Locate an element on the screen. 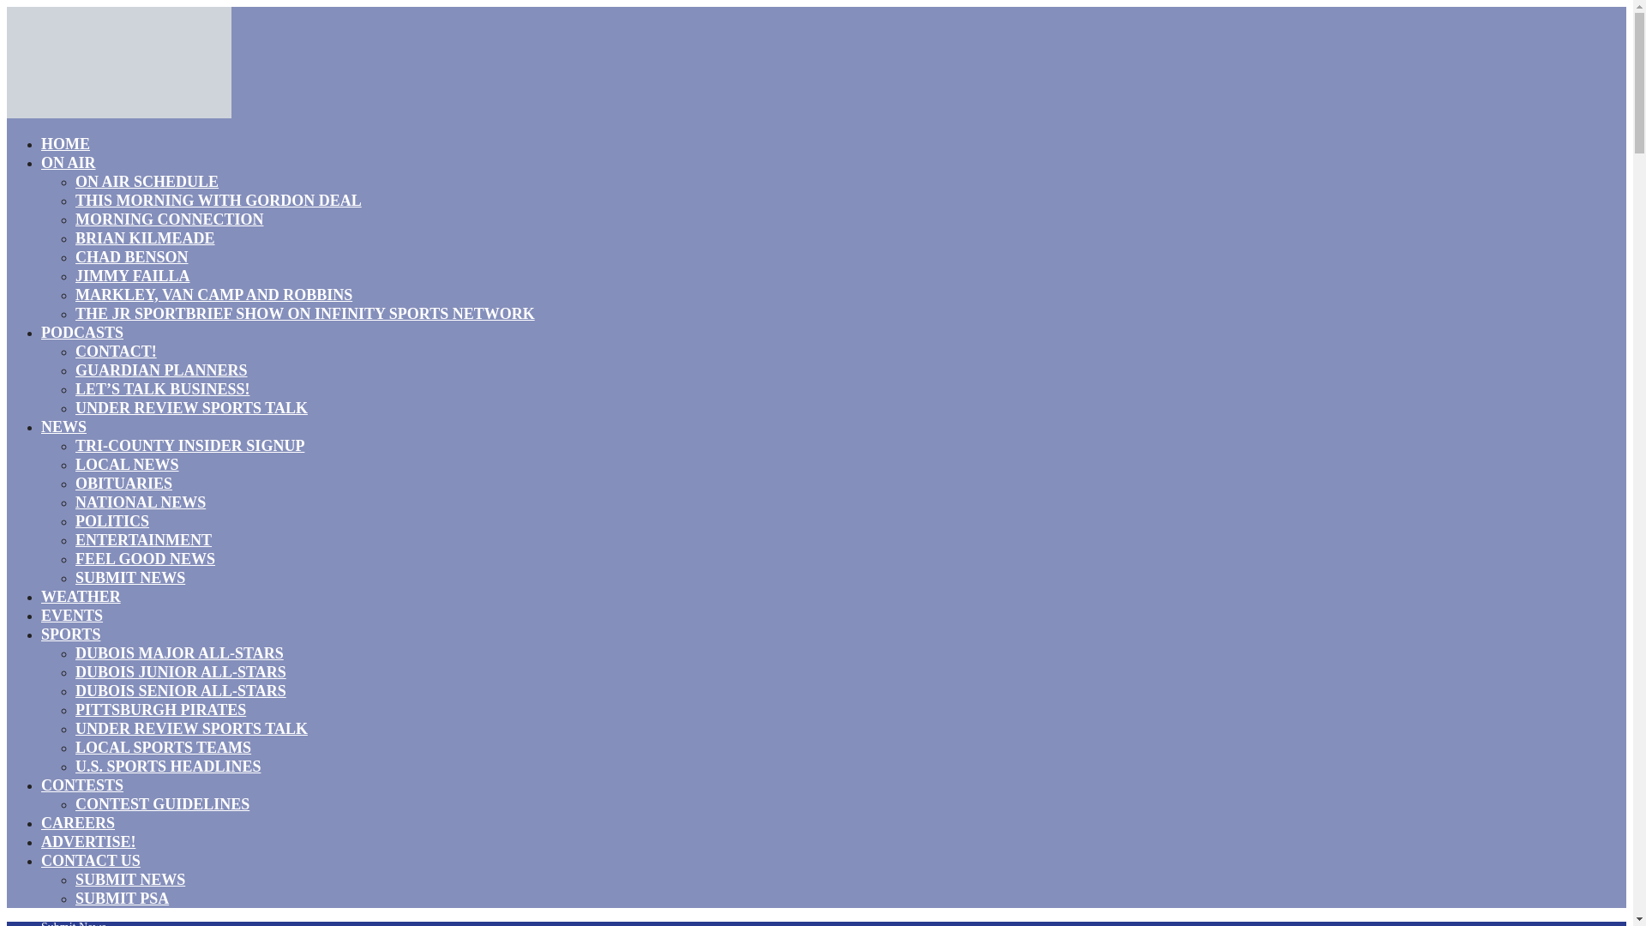 This screenshot has height=926, width=1646. JIMMY FAILLA is located at coordinates (133, 275).